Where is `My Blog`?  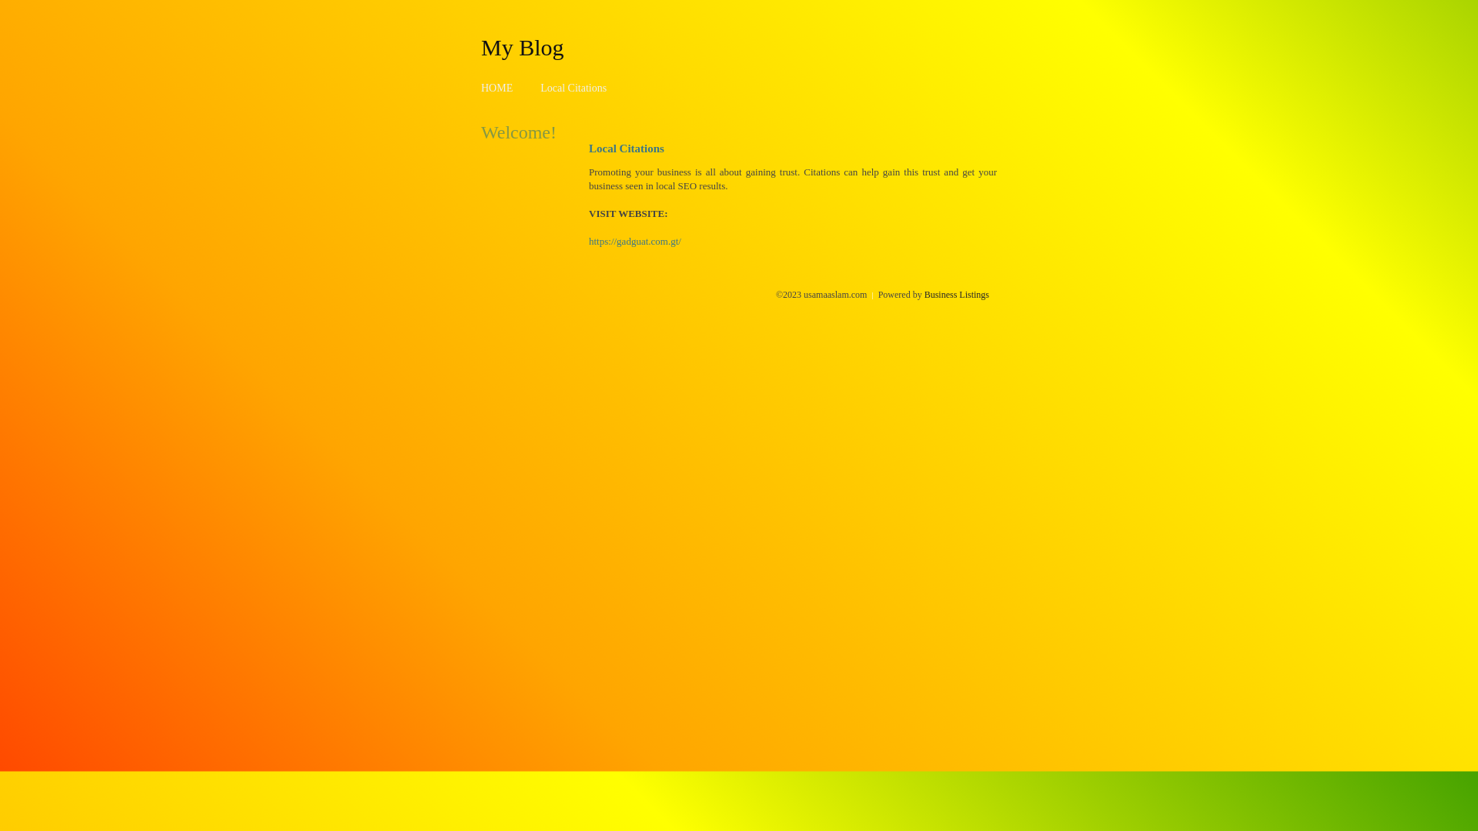 My Blog is located at coordinates (523, 47).